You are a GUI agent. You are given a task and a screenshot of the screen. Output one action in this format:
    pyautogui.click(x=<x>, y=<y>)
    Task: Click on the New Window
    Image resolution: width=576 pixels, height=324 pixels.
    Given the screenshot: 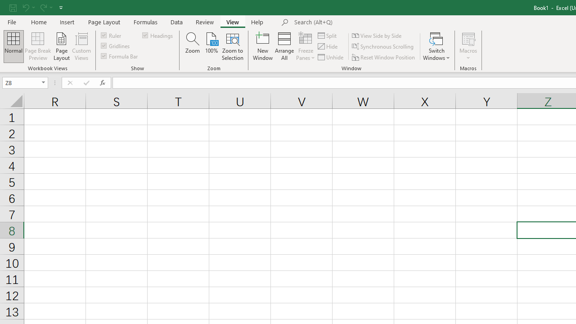 What is the action you would take?
    pyautogui.click(x=263, y=46)
    